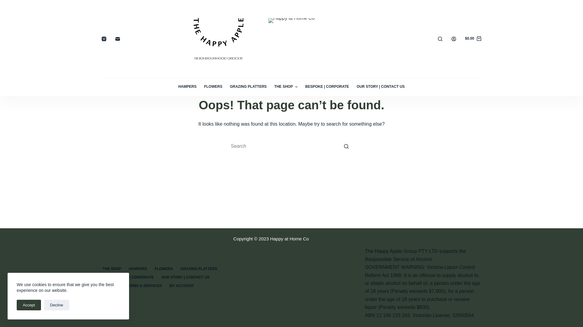 The height and width of the screenshot is (327, 583). I want to click on $0.00, so click(473, 39).